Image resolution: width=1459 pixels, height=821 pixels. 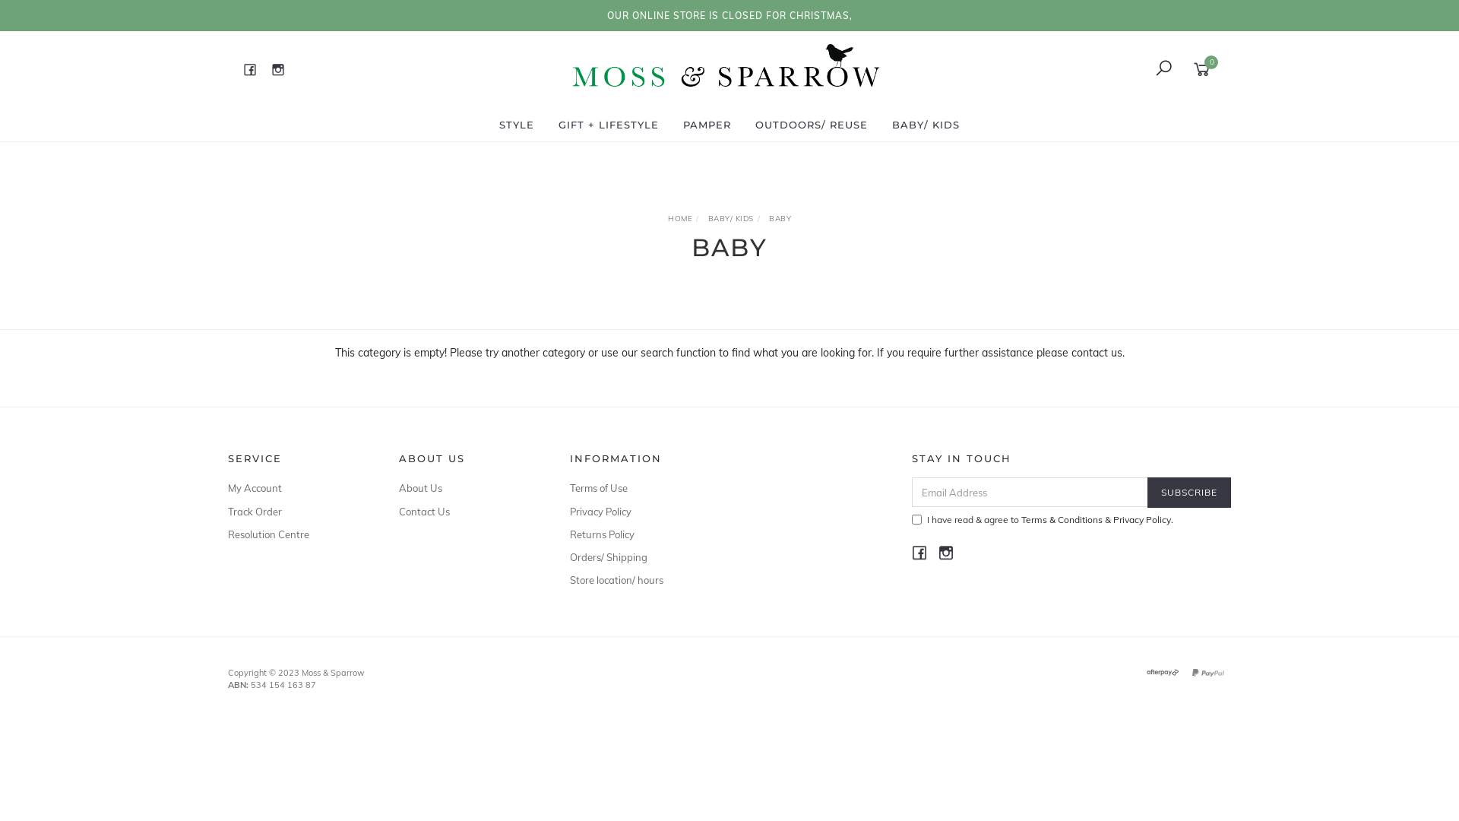 What do you see at coordinates (638, 488) in the screenshot?
I see `Terms of Use` at bounding box center [638, 488].